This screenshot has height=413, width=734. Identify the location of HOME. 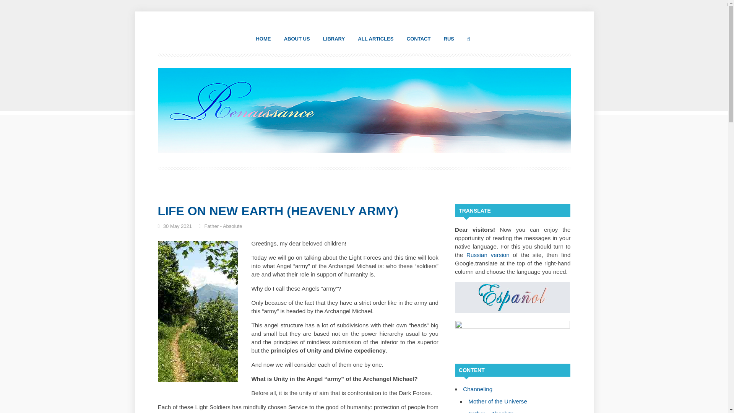
(263, 39).